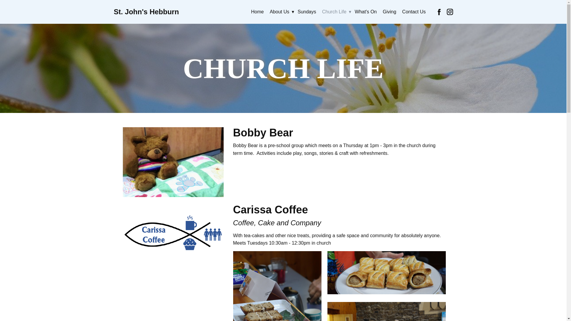 The width and height of the screenshot is (571, 321). Describe the element at coordinates (414, 12) in the screenshot. I see `Contact Us` at that location.